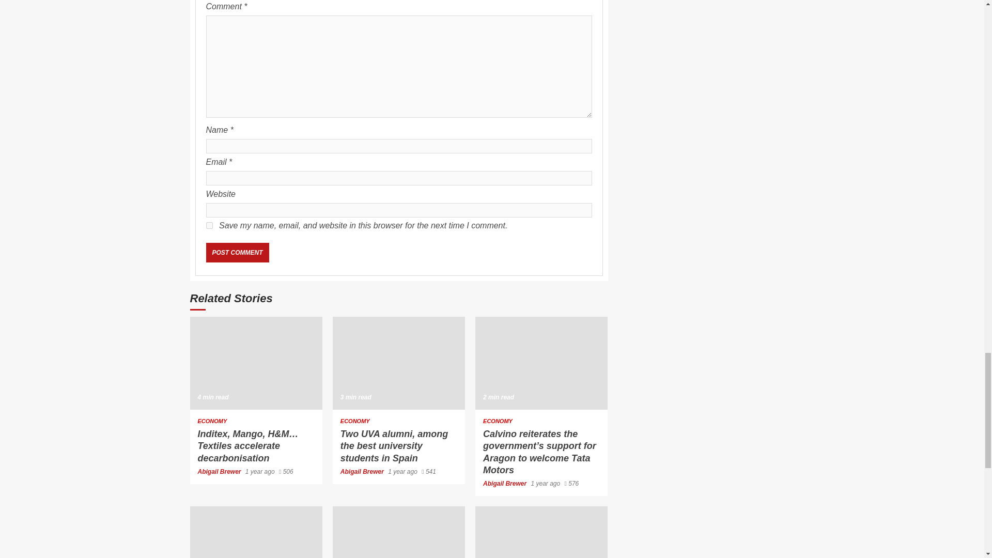 The image size is (992, 558). I want to click on Two UVA alumni, among the best university students in Spain, so click(399, 363).